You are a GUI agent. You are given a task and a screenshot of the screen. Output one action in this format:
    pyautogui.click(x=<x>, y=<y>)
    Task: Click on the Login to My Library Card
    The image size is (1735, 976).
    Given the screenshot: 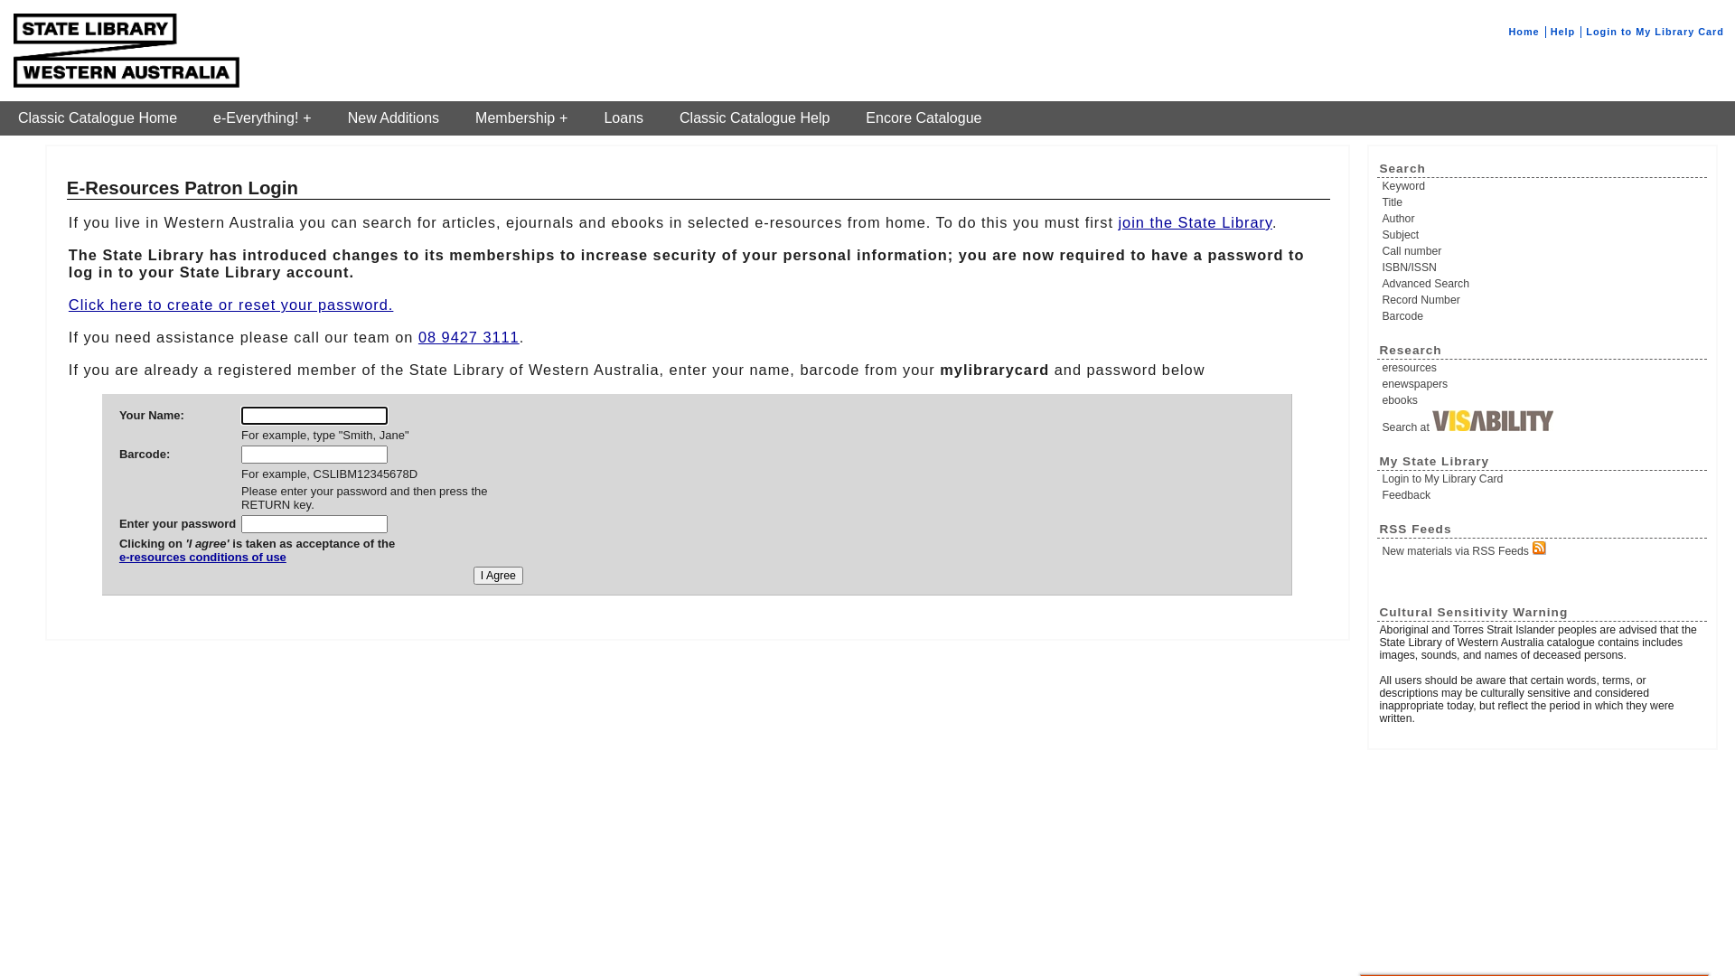 What is the action you would take?
    pyautogui.click(x=1655, y=32)
    